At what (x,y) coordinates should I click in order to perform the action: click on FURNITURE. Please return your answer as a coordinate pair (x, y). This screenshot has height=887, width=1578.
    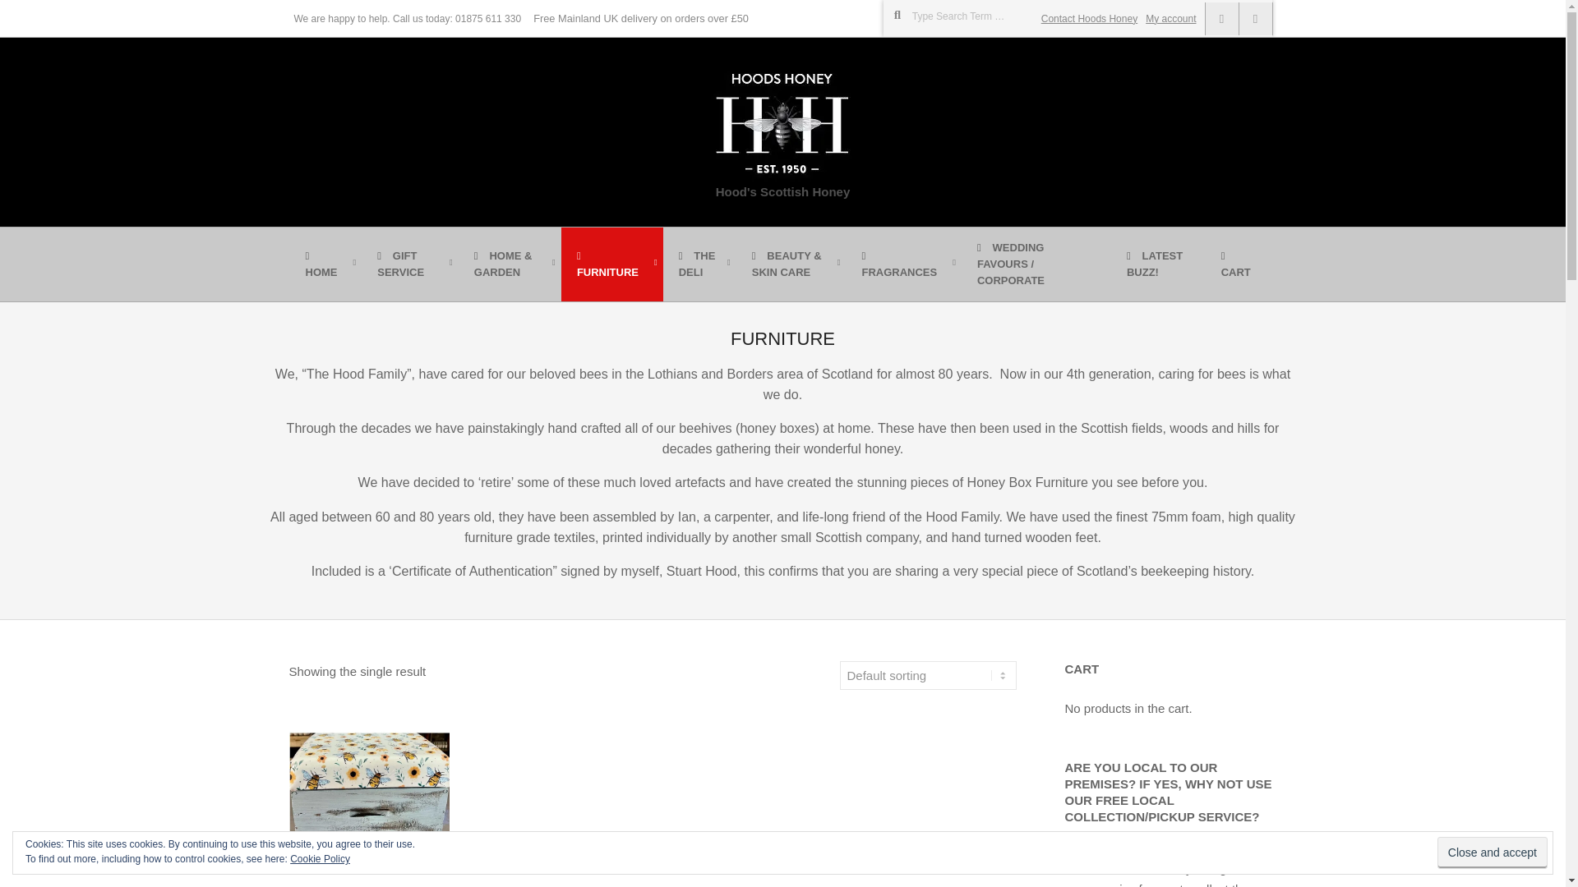
    Looking at the image, I should click on (611, 264).